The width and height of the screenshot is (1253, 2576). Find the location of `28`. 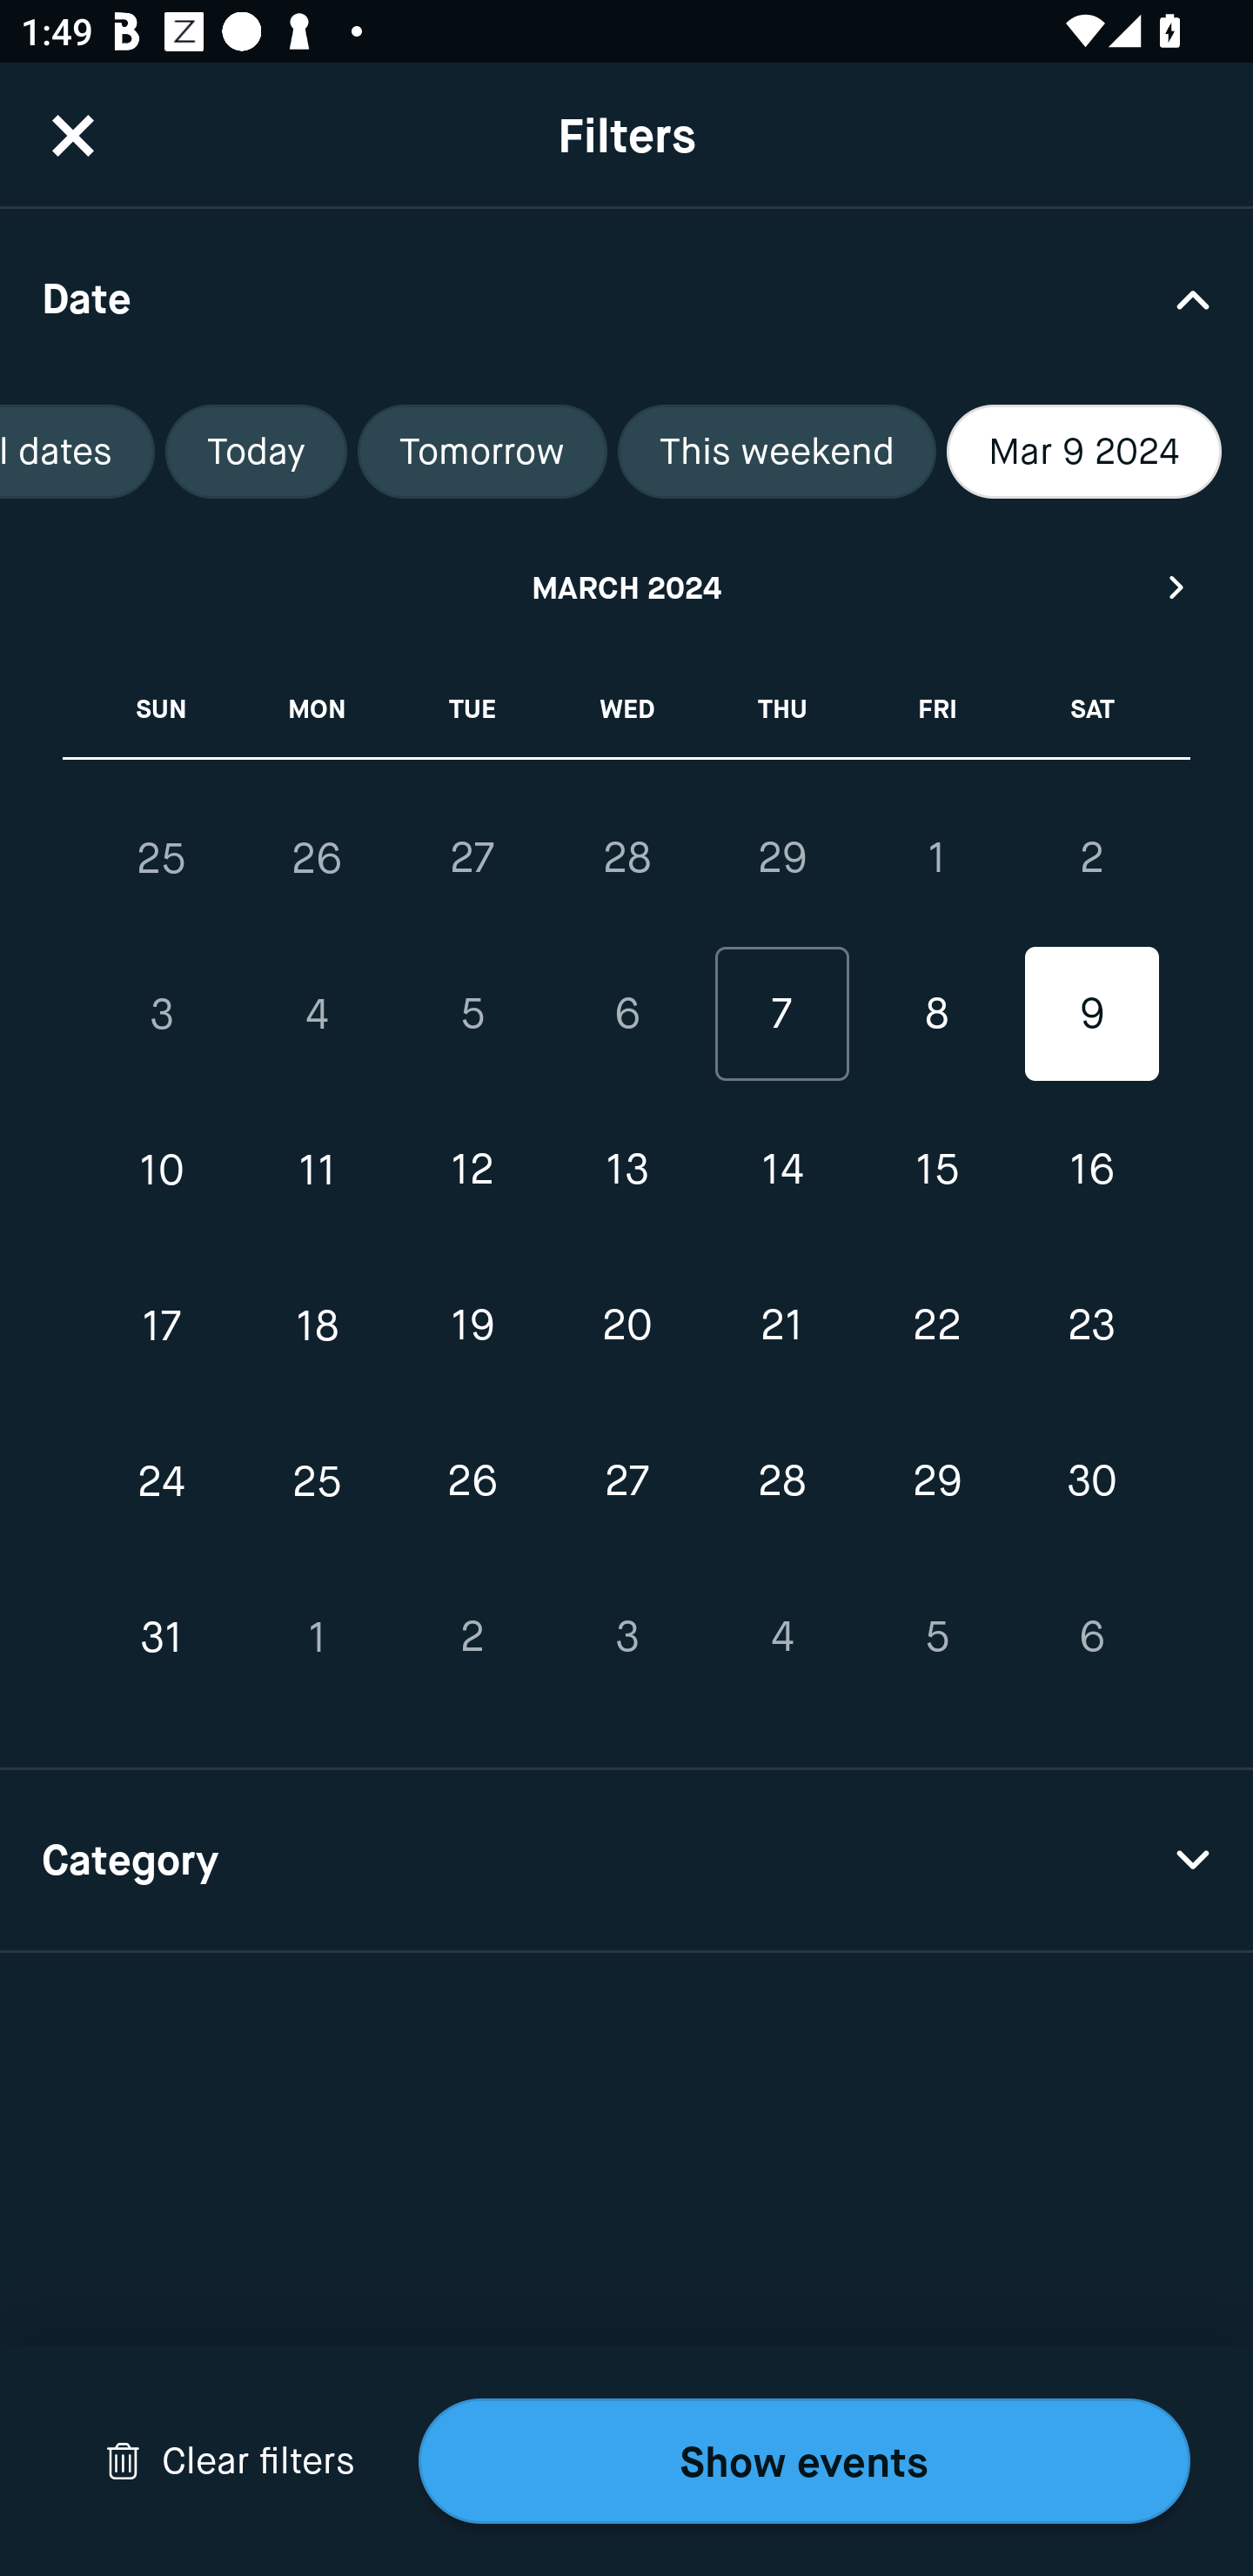

28 is located at coordinates (626, 857).